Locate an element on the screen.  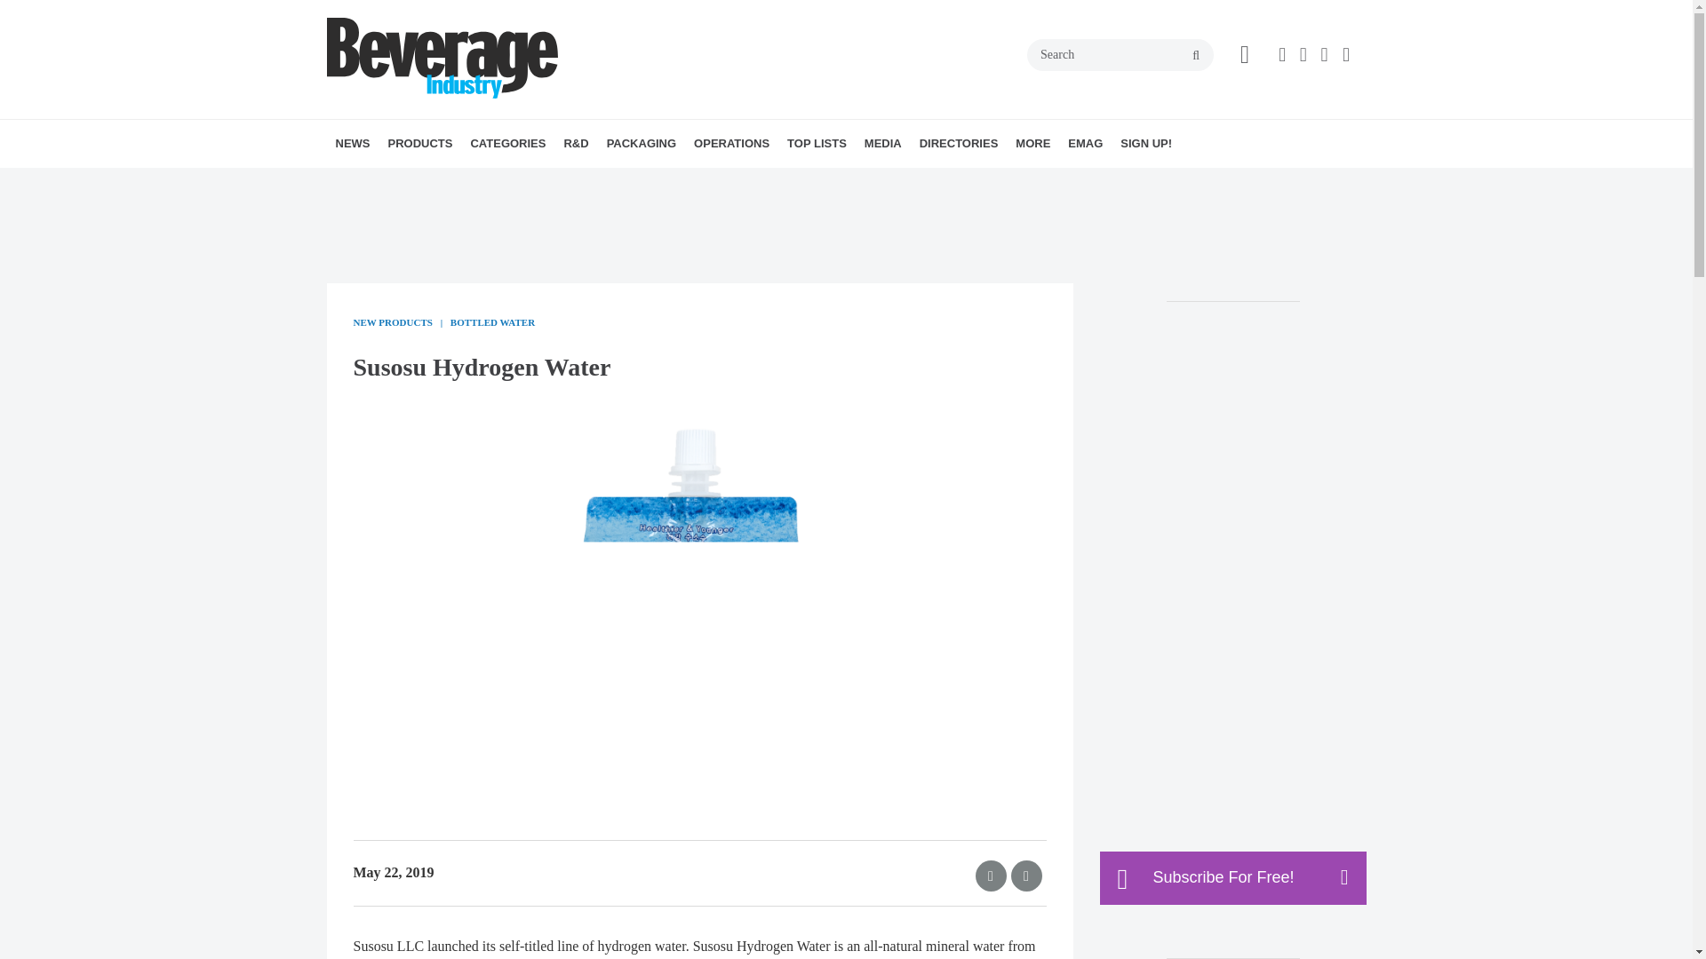
ALTERNATIVE DRINKS is located at coordinates (572, 183).